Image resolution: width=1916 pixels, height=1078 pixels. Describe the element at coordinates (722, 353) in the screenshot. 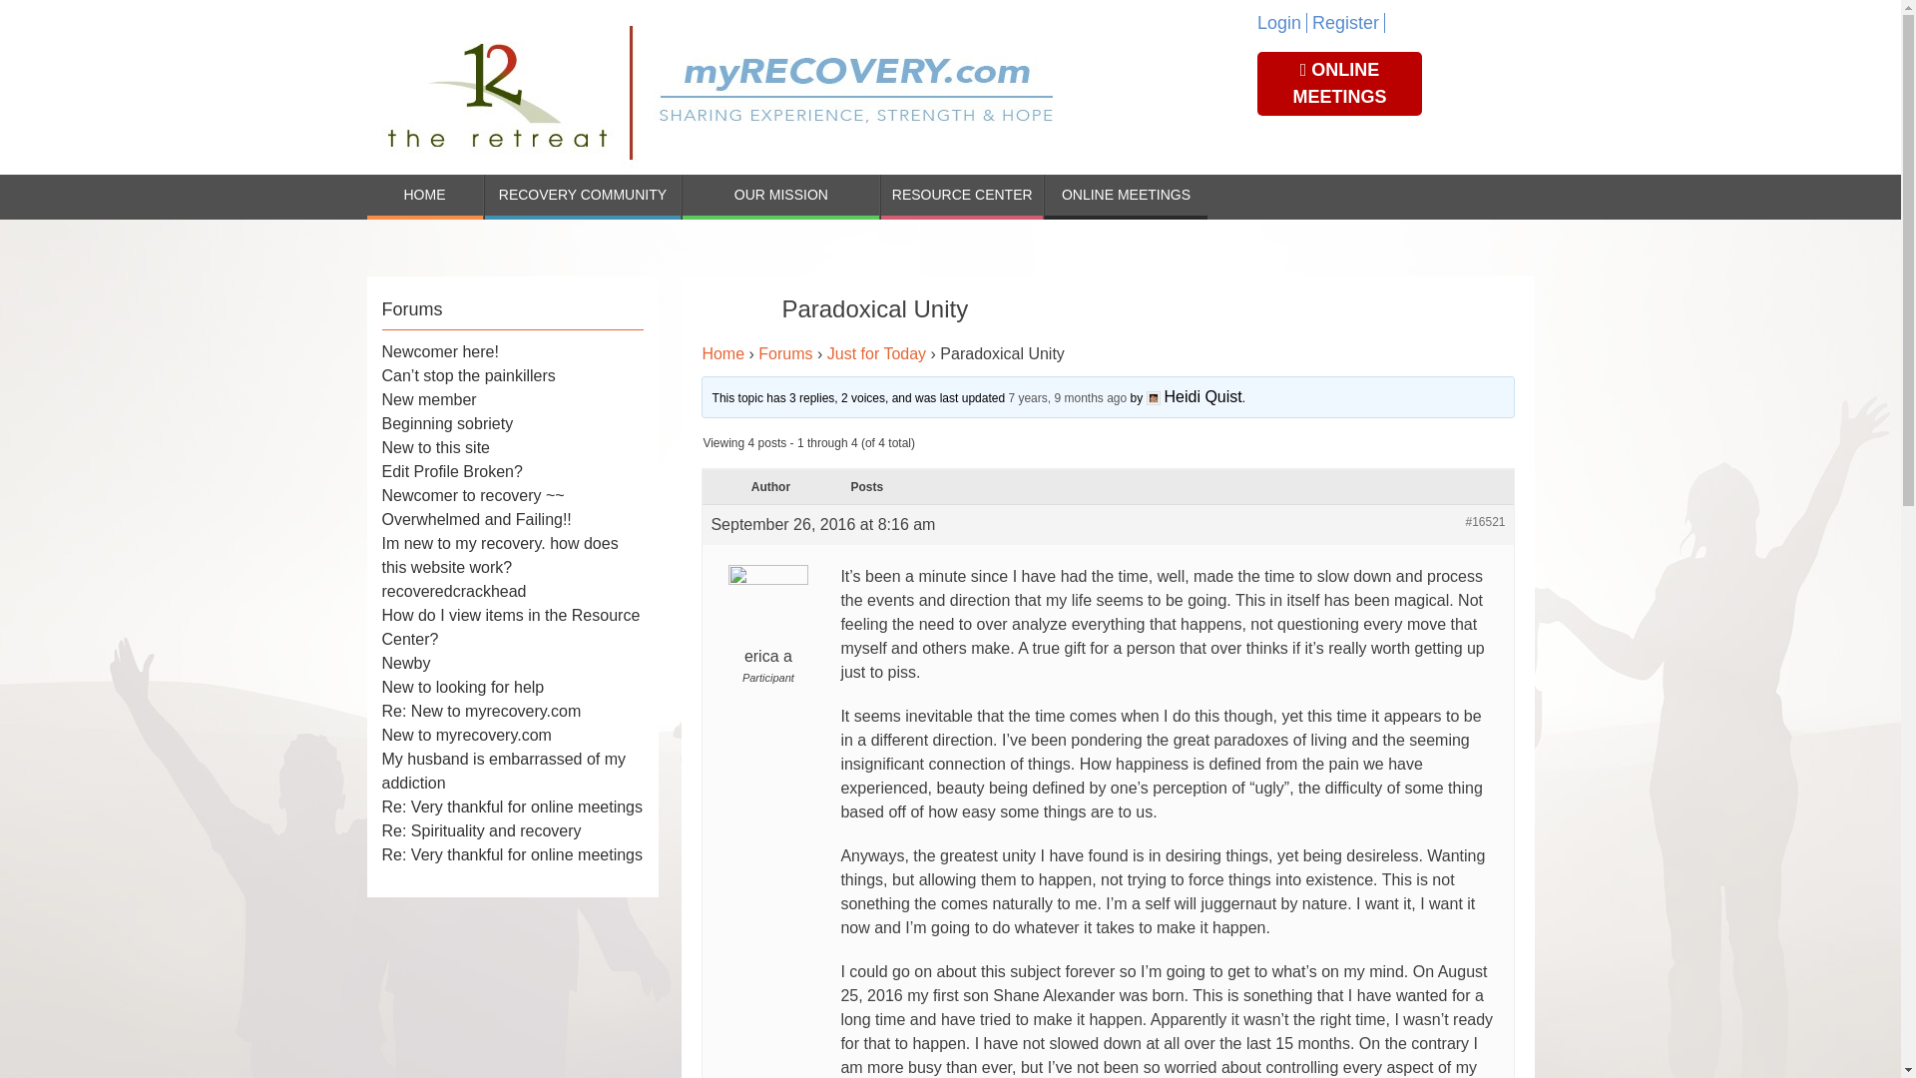

I see `Home` at that location.